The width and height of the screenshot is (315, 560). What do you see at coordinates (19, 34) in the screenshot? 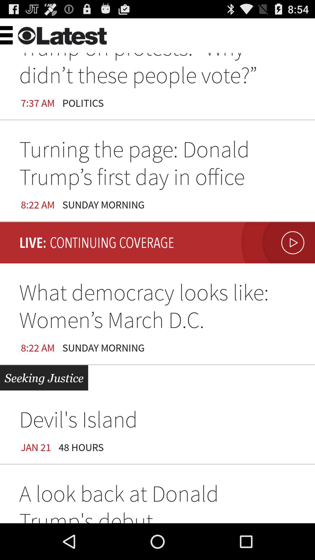
I see `open options` at bounding box center [19, 34].